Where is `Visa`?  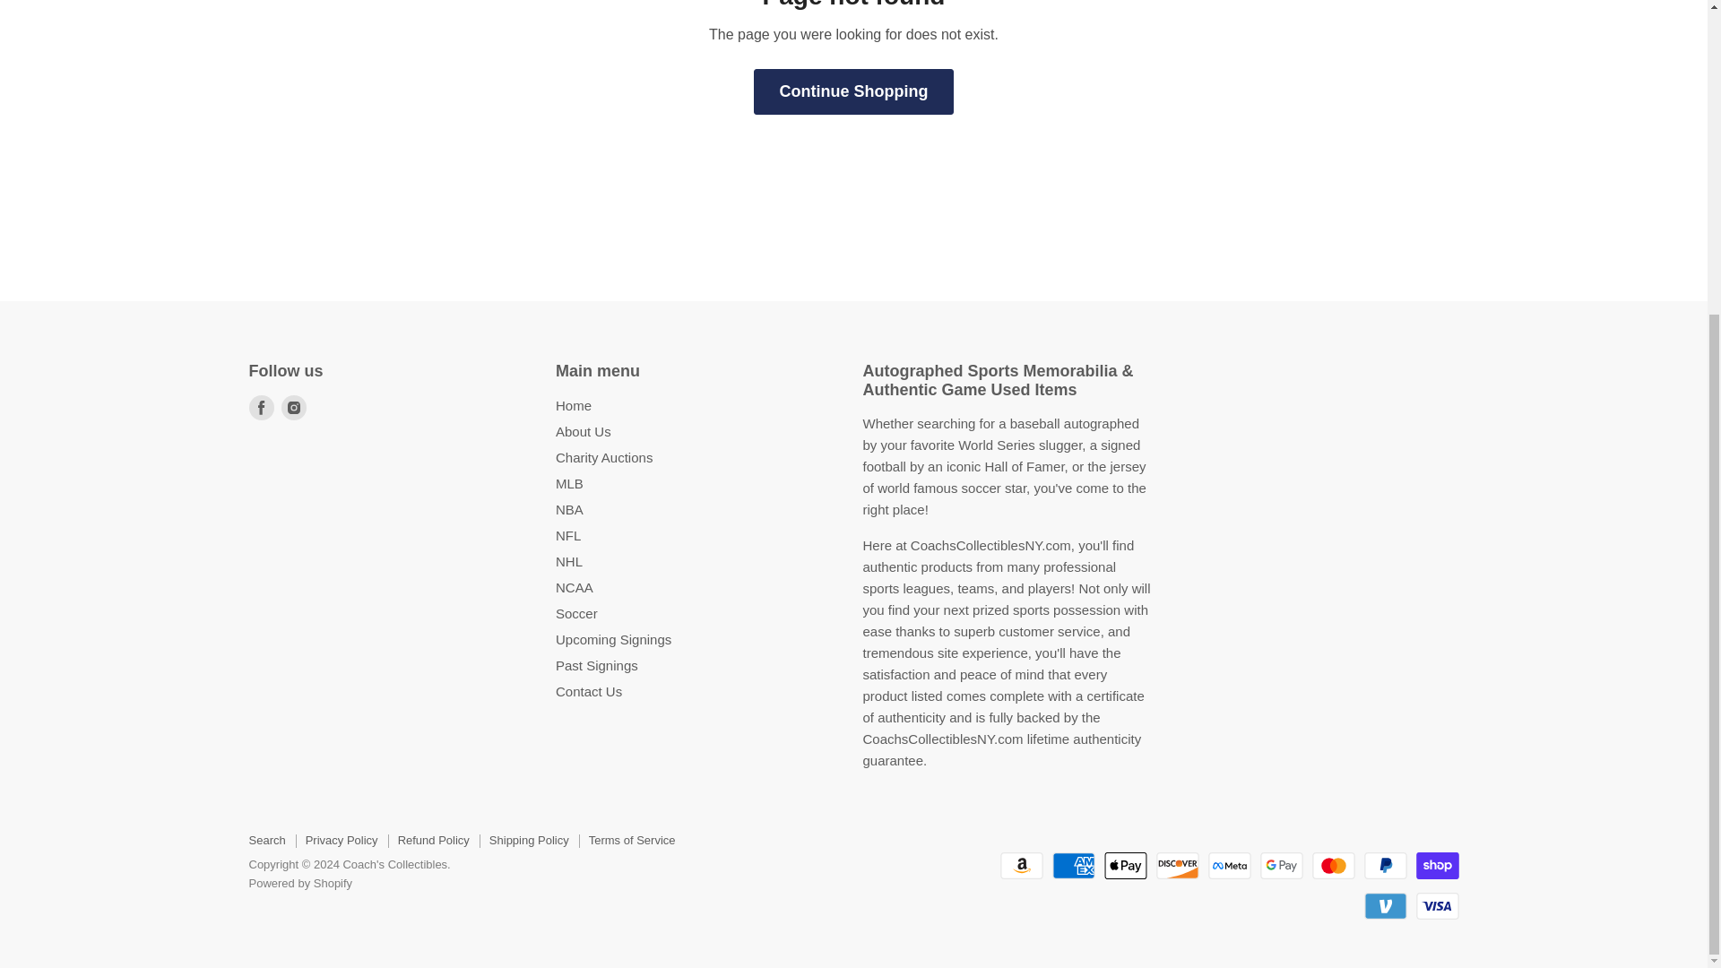
Visa is located at coordinates (1438, 905).